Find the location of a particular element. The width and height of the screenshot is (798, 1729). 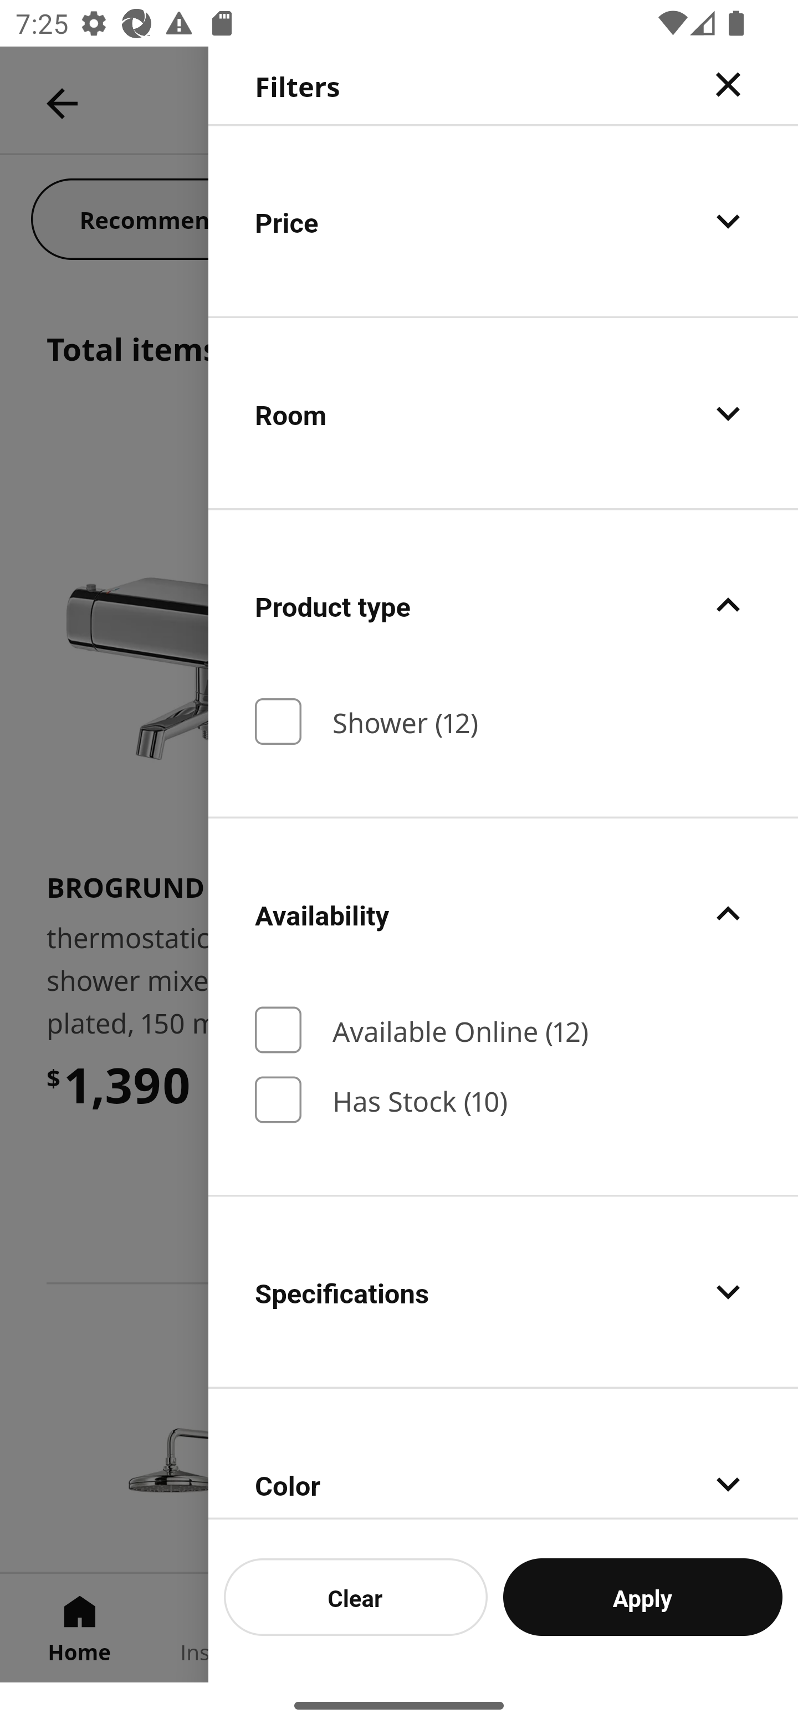

Product type is located at coordinates (503, 605).